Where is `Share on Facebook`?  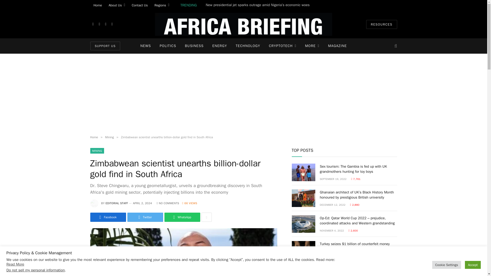
Share on Facebook is located at coordinates (108, 217).